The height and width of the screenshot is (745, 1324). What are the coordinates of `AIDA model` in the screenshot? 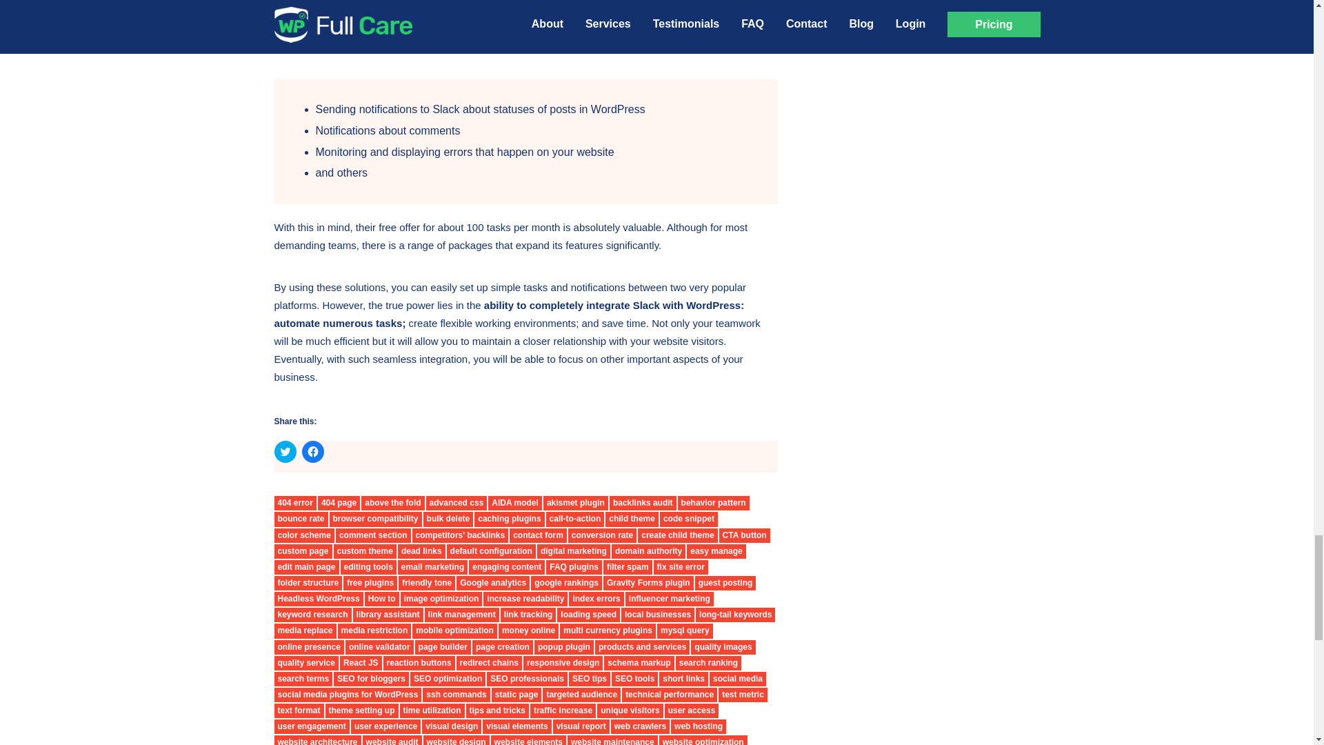 It's located at (514, 503).